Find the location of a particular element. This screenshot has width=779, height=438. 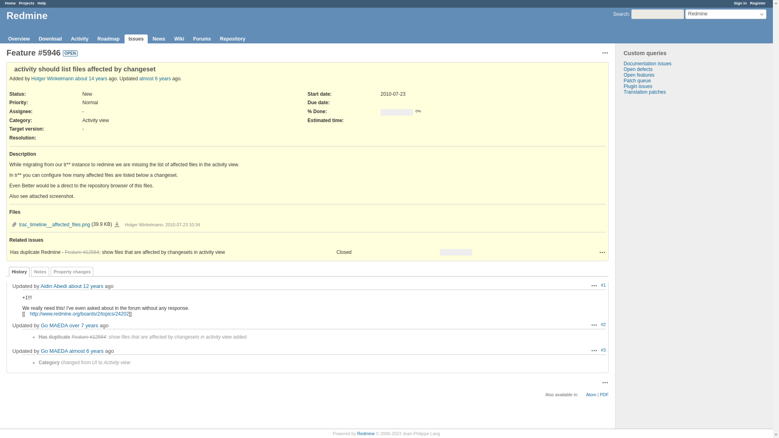

Documentation issues is located at coordinates (648, 64).